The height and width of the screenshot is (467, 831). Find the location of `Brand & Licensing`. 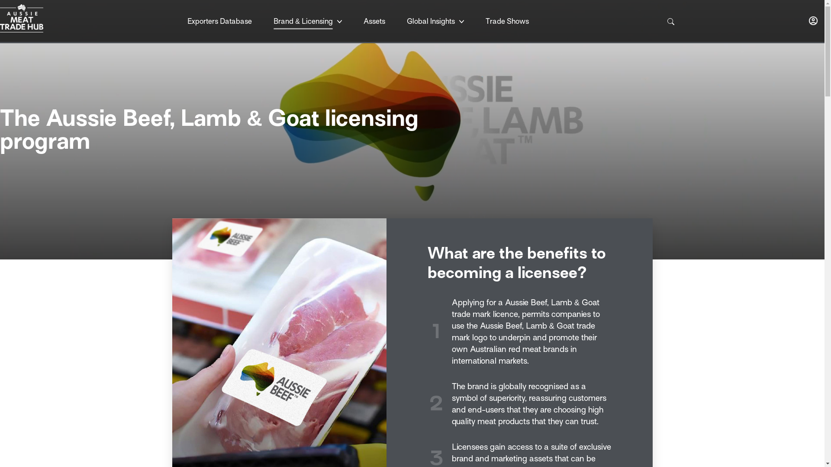

Brand & Licensing is located at coordinates (303, 22).